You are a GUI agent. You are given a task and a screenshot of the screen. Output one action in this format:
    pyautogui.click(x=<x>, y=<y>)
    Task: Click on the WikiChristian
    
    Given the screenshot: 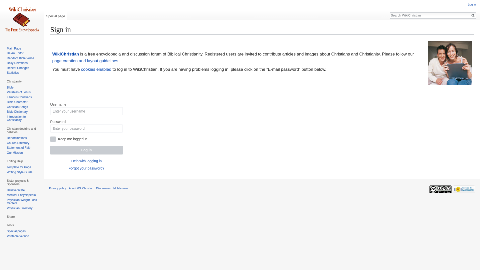 What is the action you would take?
    pyautogui.click(x=65, y=54)
    